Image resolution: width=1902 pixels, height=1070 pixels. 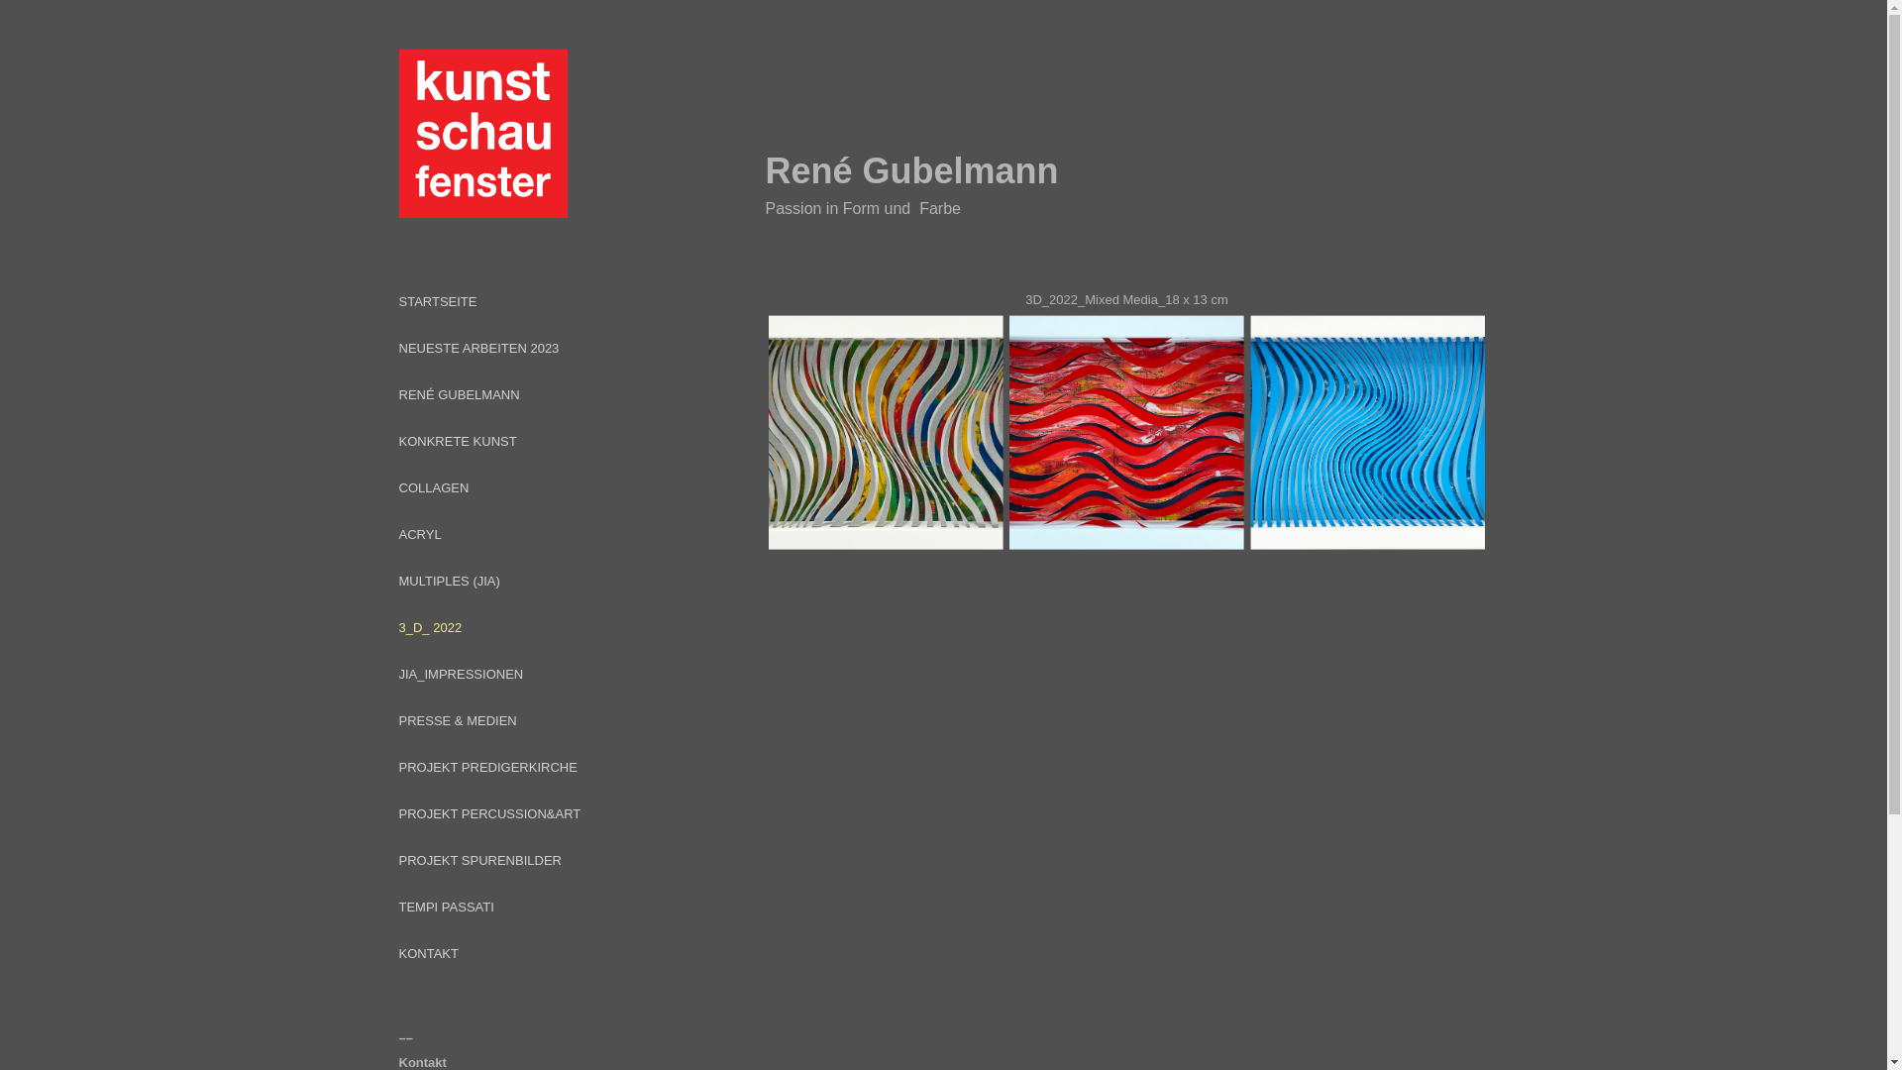 I want to click on PROJEKT SPURENBILDER, so click(x=479, y=860).